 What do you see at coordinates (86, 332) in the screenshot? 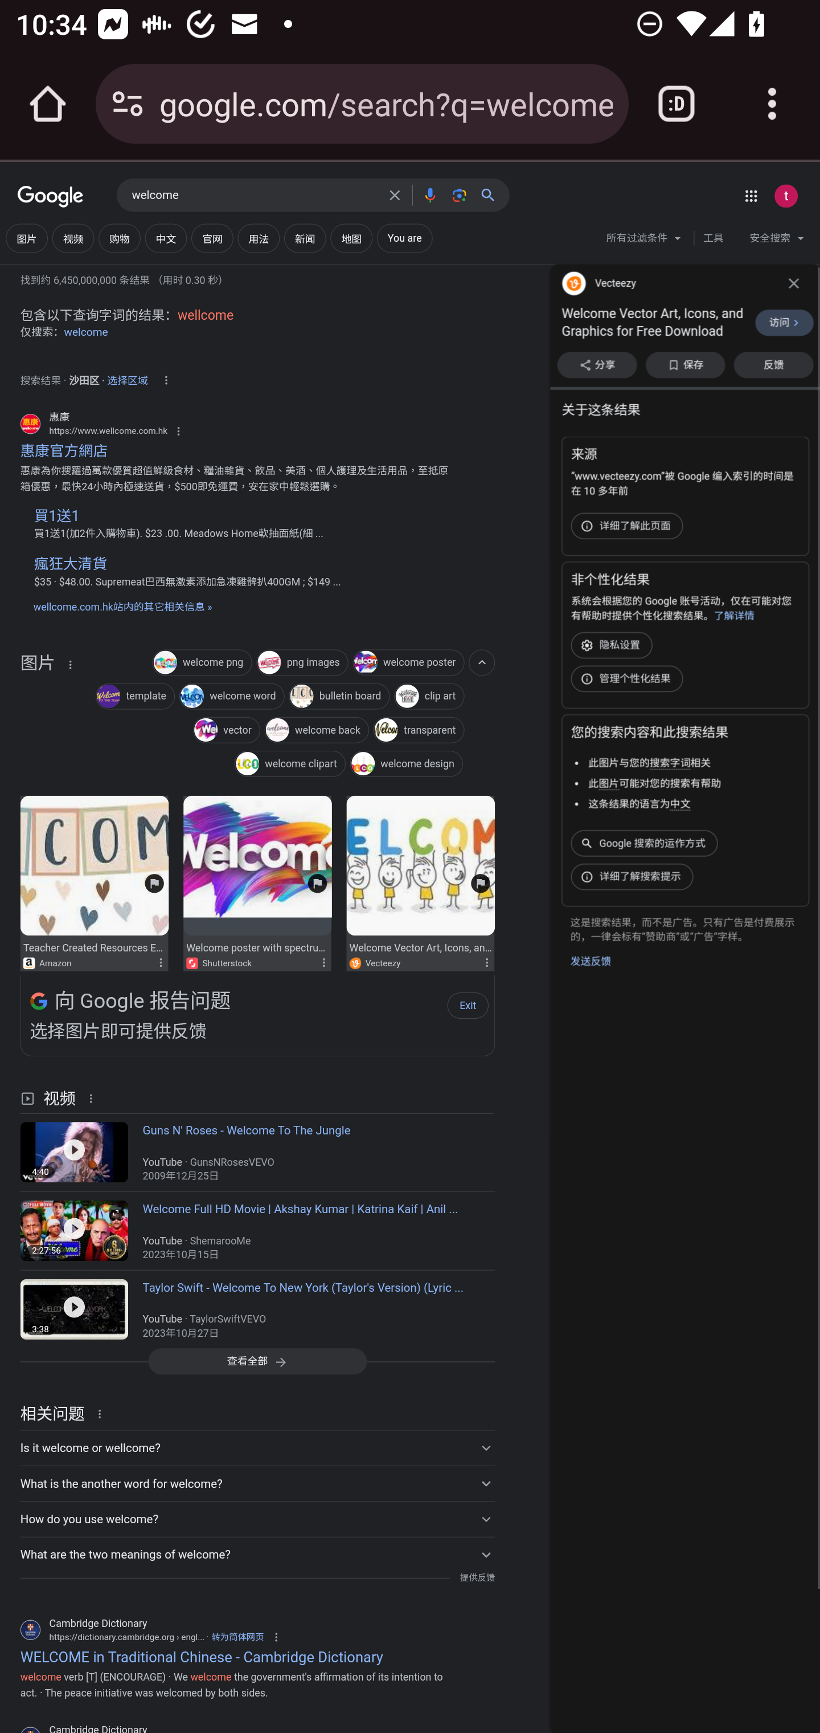
I see `welcome` at bounding box center [86, 332].